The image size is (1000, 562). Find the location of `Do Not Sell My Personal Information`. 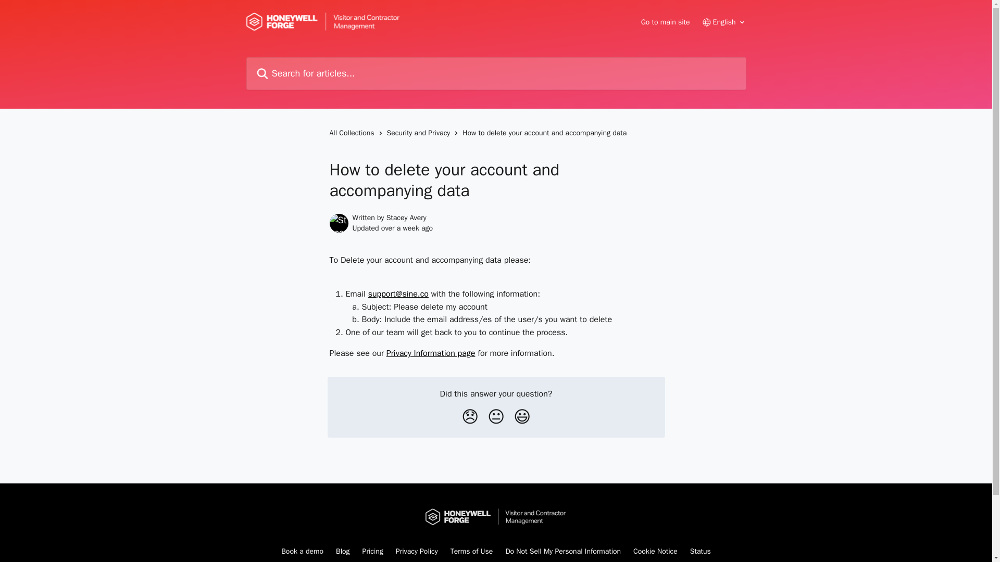

Do Not Sell My Personal Information is located at coordinates (562, 551).